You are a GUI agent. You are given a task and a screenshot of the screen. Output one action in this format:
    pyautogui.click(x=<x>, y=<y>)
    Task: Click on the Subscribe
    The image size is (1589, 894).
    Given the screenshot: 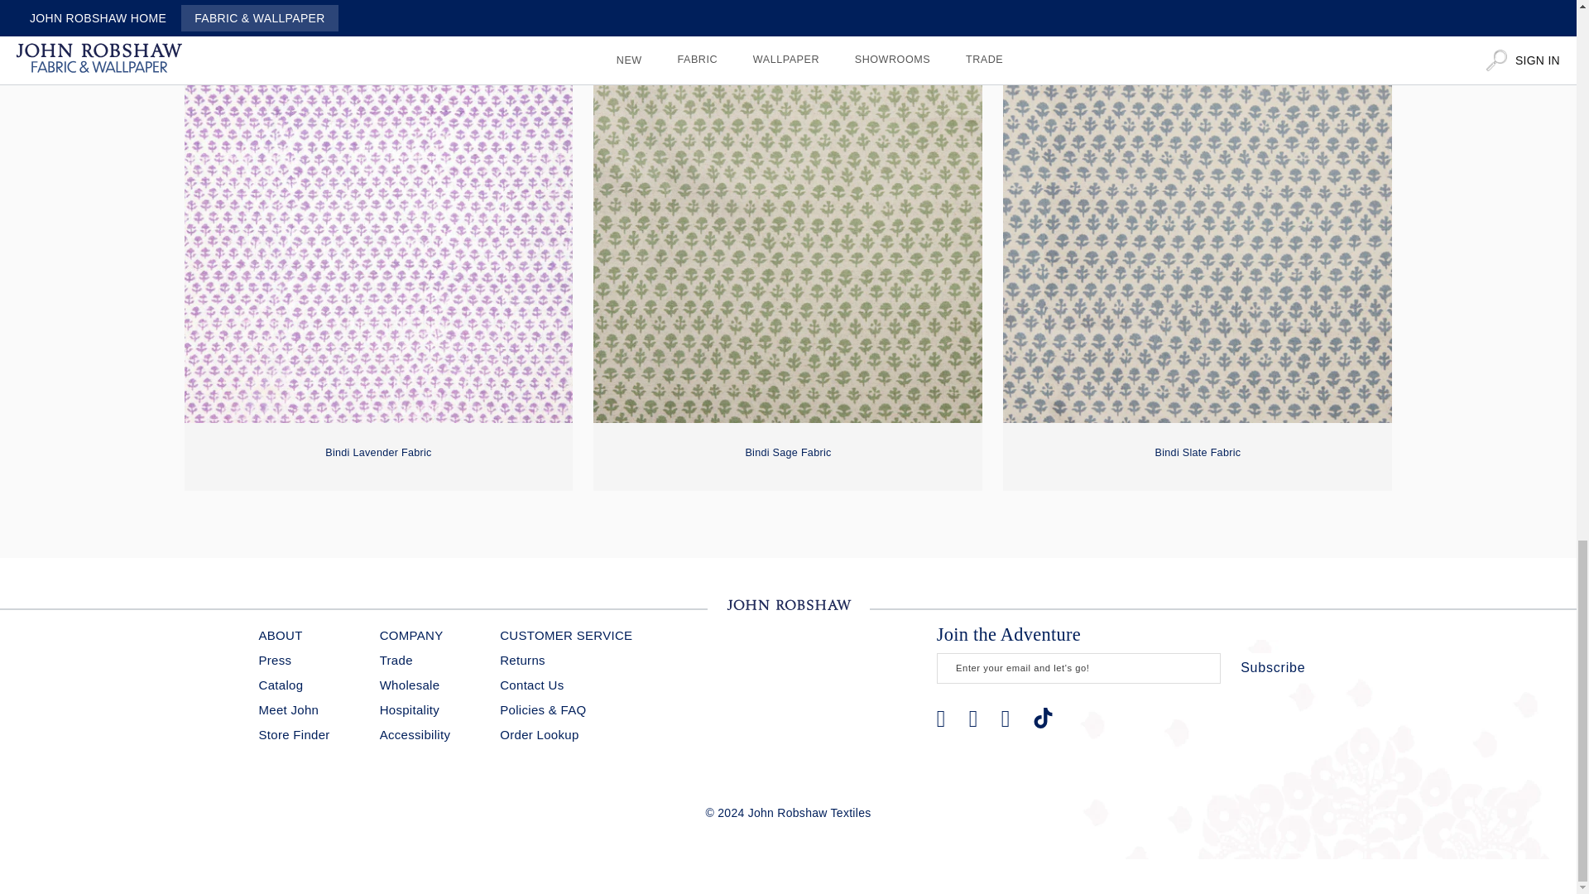 What is the action you would take?
    pyautogui.click(x=1273, y=668)
    